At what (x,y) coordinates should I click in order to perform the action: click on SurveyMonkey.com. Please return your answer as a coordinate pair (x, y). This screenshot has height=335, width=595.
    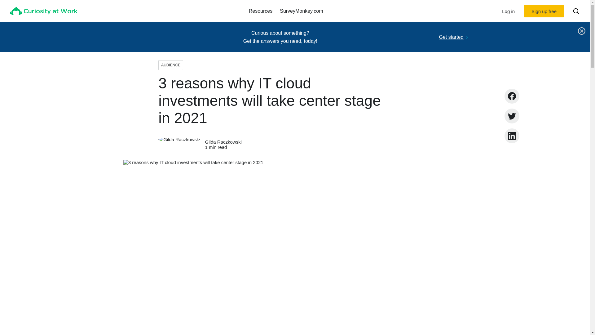
    Looking at the image, I should click on (301, 11).